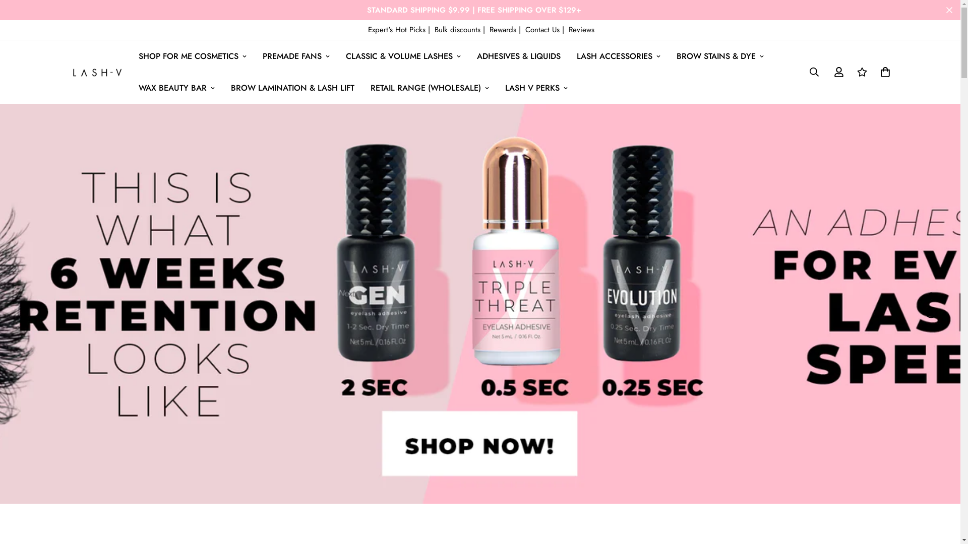 This screenshot has width=968, height=544. I want to click on Rewards, so click(504, 30).